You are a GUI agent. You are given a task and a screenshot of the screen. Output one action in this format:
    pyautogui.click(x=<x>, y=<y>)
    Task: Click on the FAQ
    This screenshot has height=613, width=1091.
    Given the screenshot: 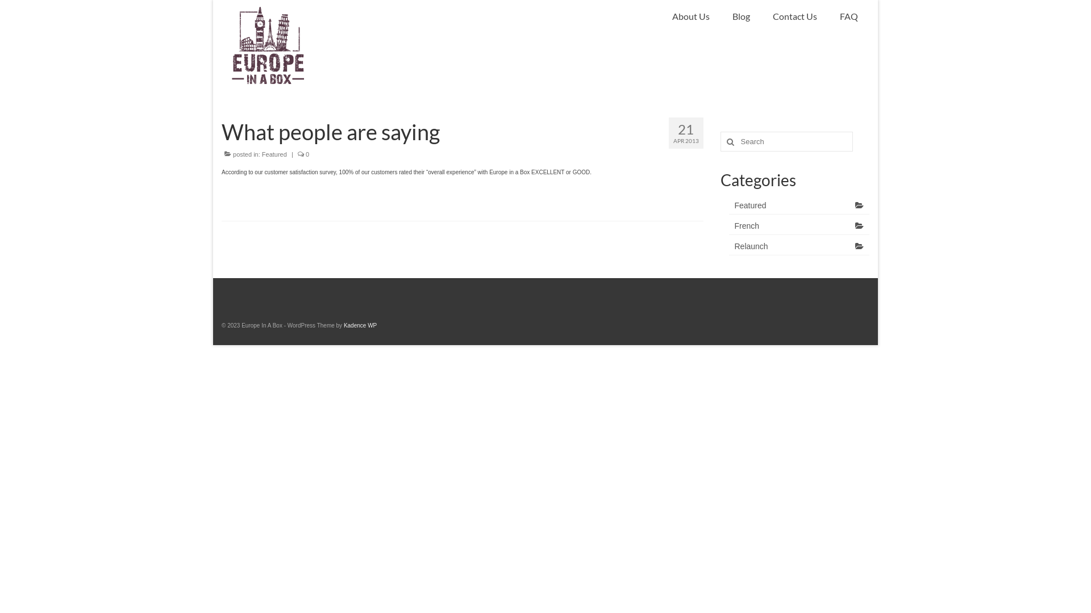 What is the action you would take?
    pyautogui.click(x=849, y=16)
    